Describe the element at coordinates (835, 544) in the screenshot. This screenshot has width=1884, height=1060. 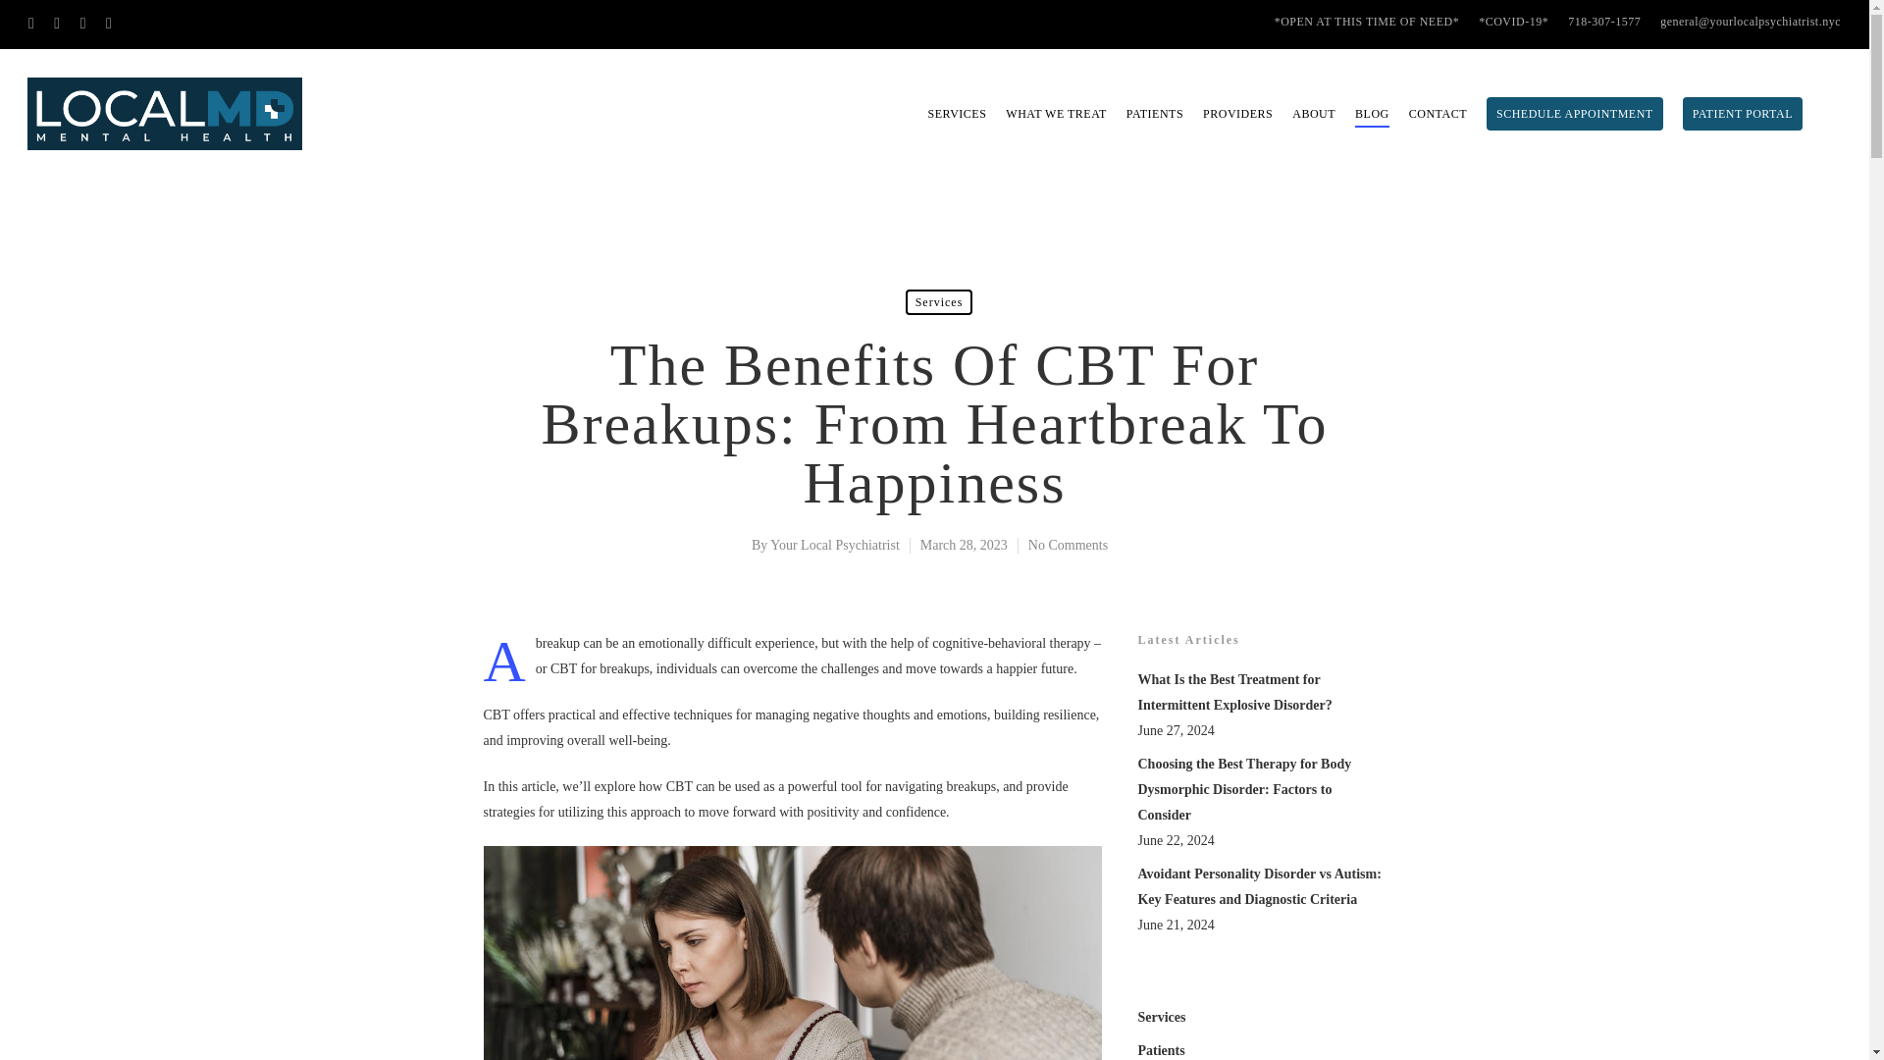
I see `Posts by Your Local Psychiatrist` at that location.